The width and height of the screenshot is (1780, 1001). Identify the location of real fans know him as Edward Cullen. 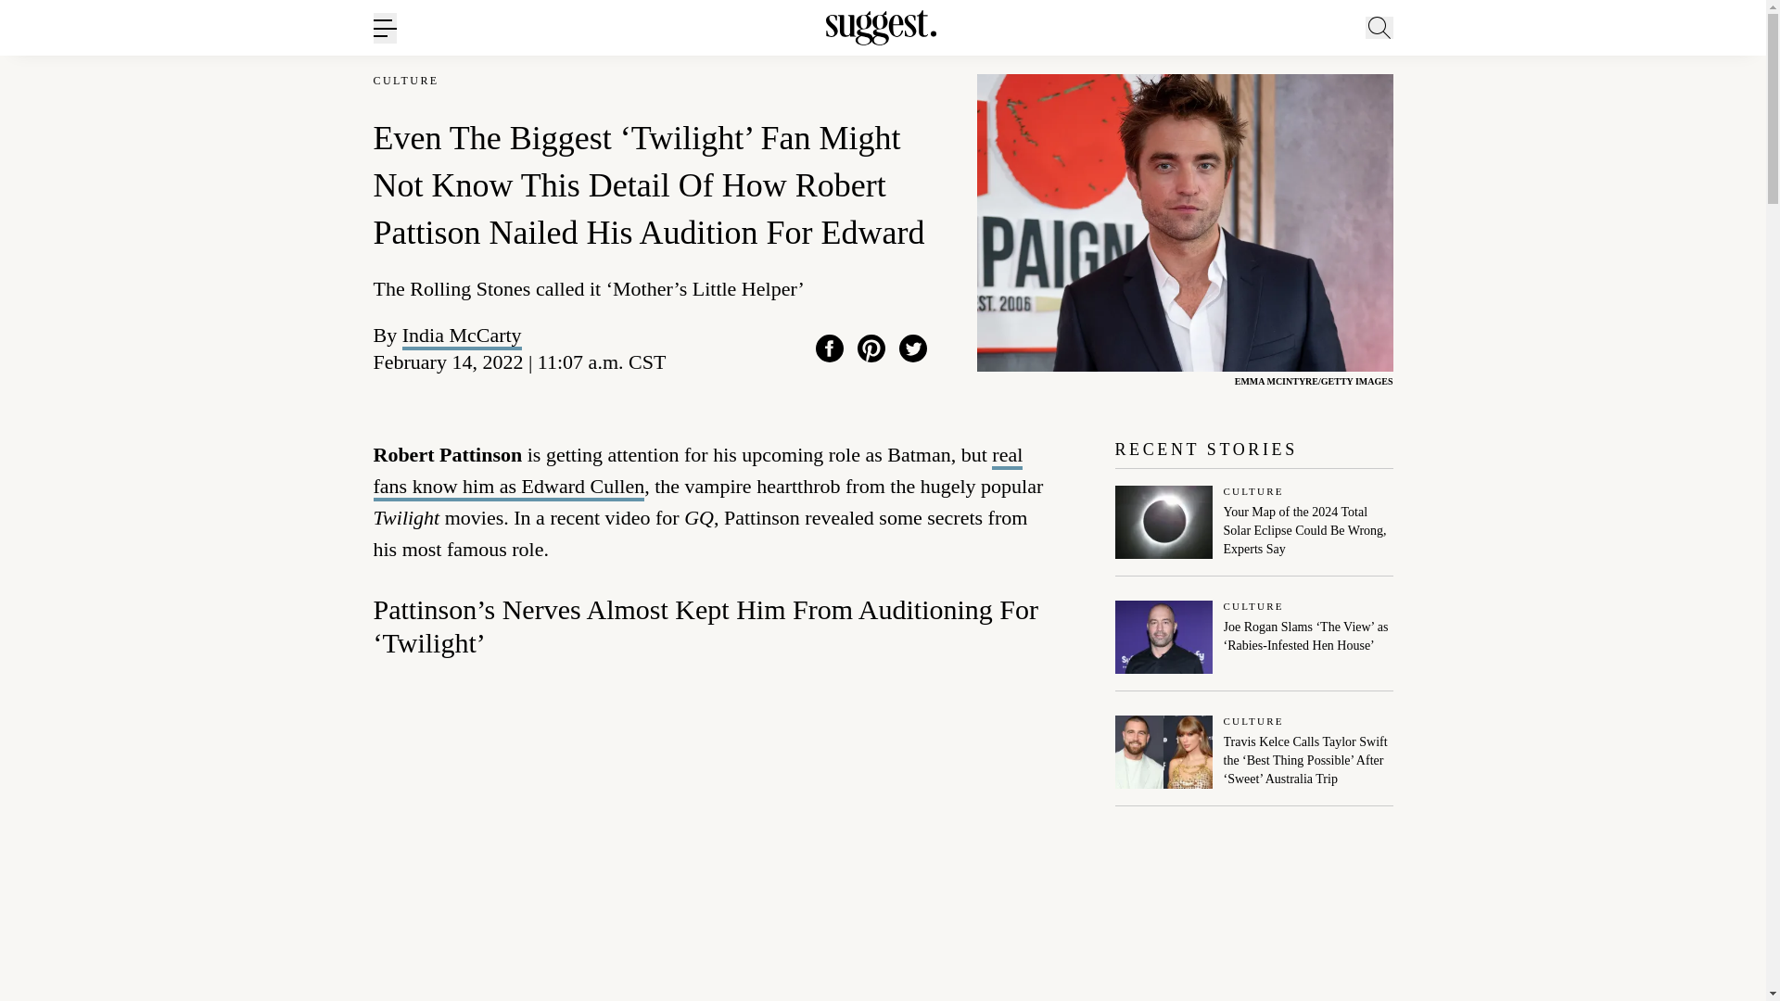
(697, 473).